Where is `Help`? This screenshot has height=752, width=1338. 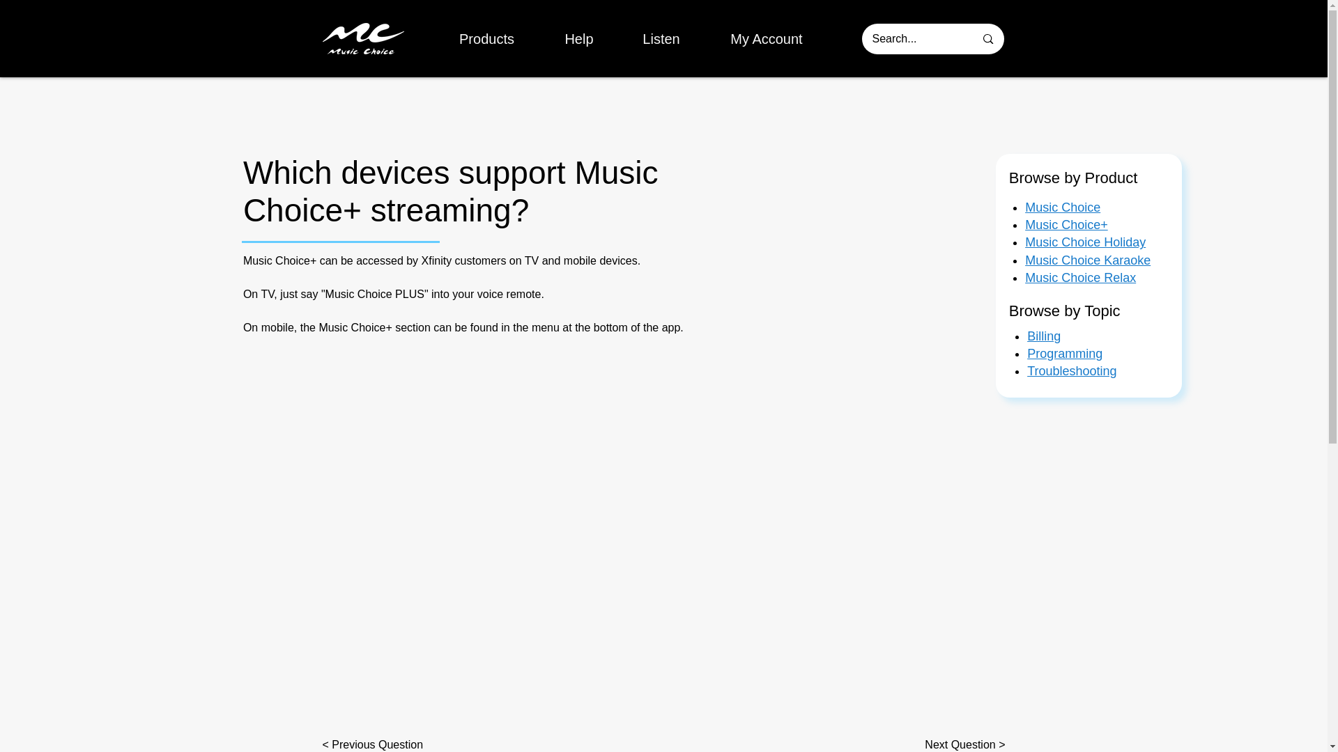
Help is located at coordinates (578, 39).